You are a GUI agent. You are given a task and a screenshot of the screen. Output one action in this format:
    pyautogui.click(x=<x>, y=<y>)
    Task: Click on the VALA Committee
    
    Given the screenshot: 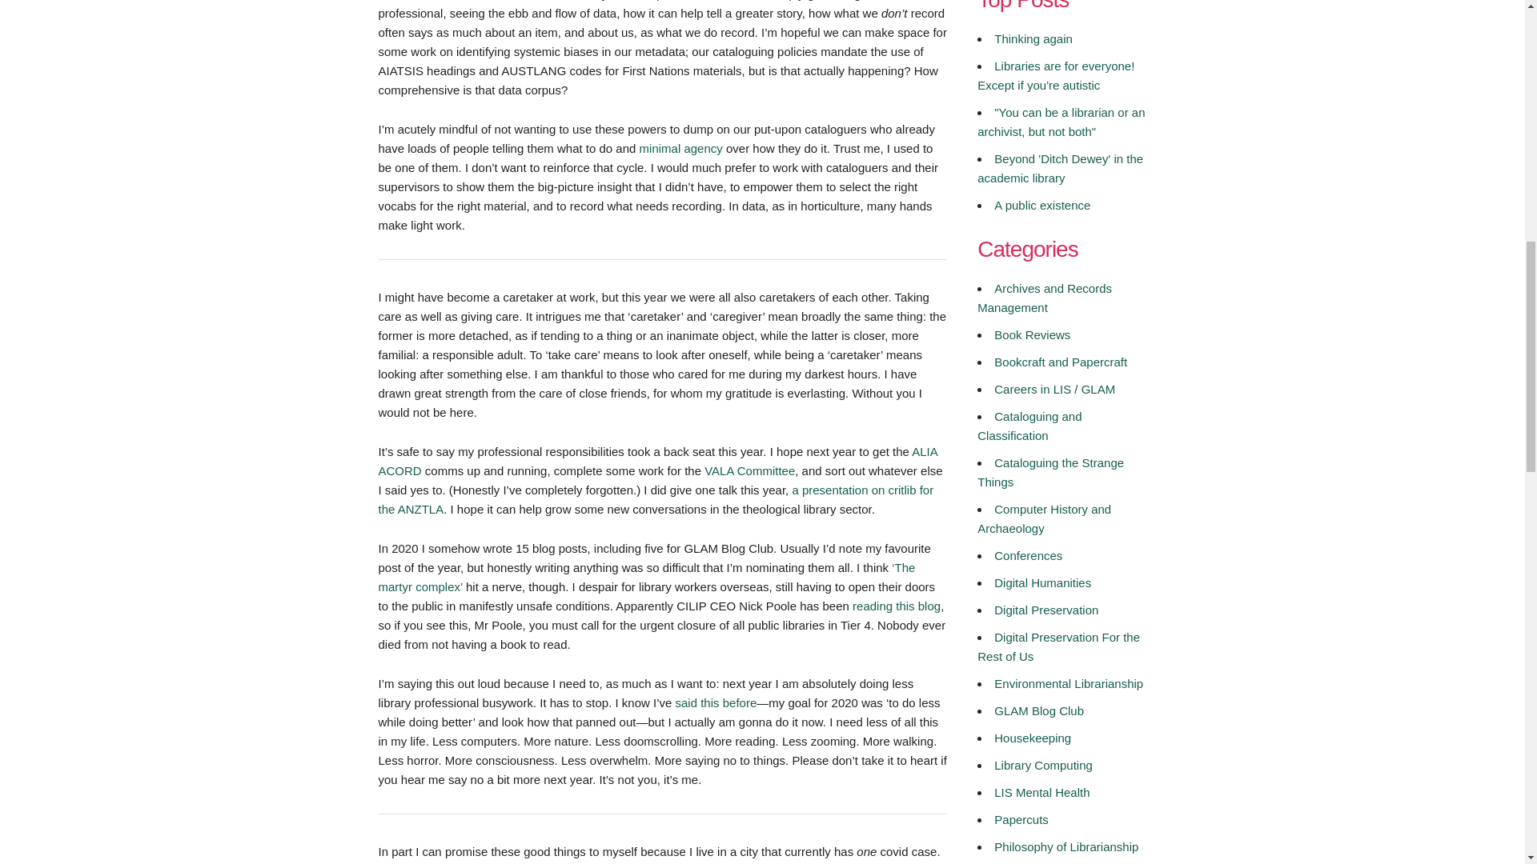 What is the action you would take?
    pyautogui.click(x=749, y=470)
    